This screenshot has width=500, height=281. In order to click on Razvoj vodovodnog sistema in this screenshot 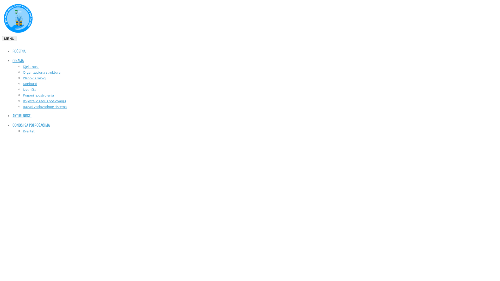, I will do `click(45, 107)`.